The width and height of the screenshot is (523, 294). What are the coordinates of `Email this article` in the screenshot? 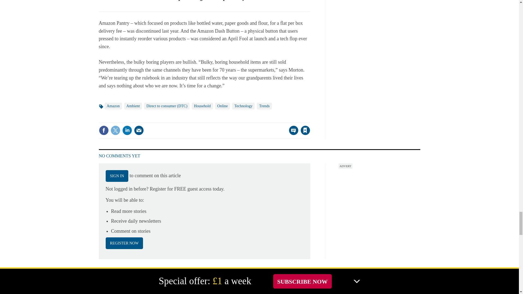 It's located at (139, 130).